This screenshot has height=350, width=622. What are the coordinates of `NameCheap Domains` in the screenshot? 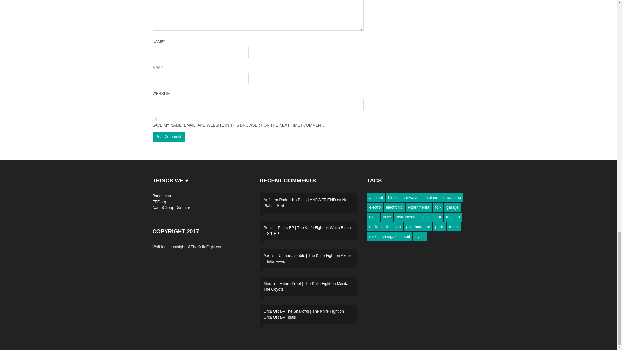 It's located at (171, 207).